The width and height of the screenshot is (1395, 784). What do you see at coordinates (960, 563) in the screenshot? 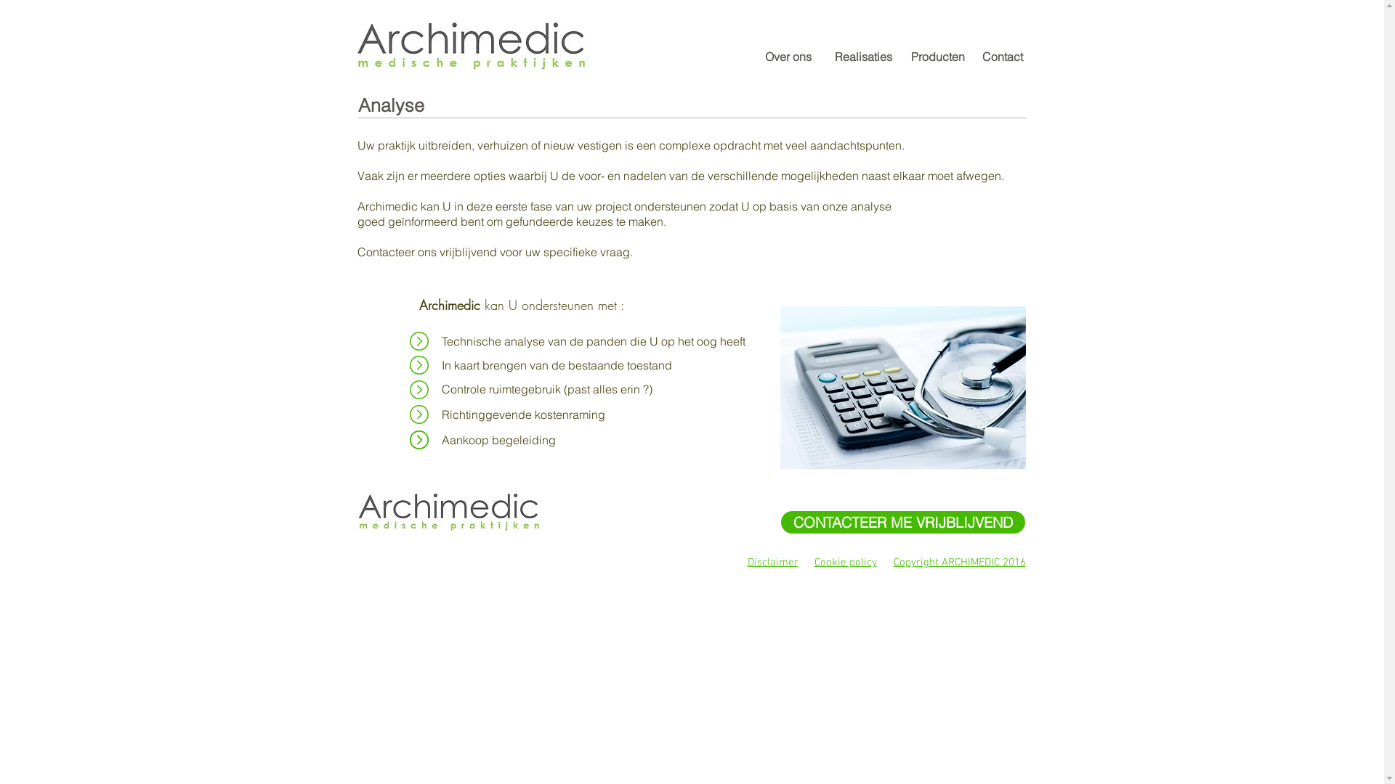
I see `Copyright ARCHIMEDIC 2016` at bounding box center [960, 563].